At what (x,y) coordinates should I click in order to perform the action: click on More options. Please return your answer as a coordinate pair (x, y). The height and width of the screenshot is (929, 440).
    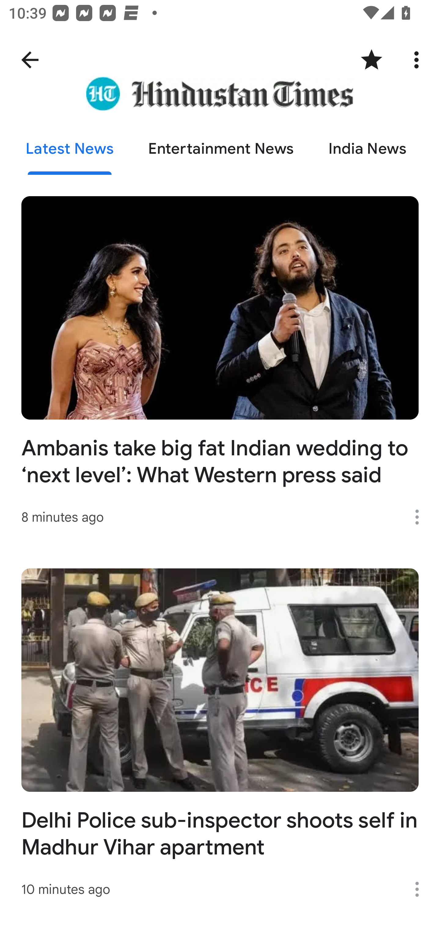
    Looking at the image, I should click on (421, 889).